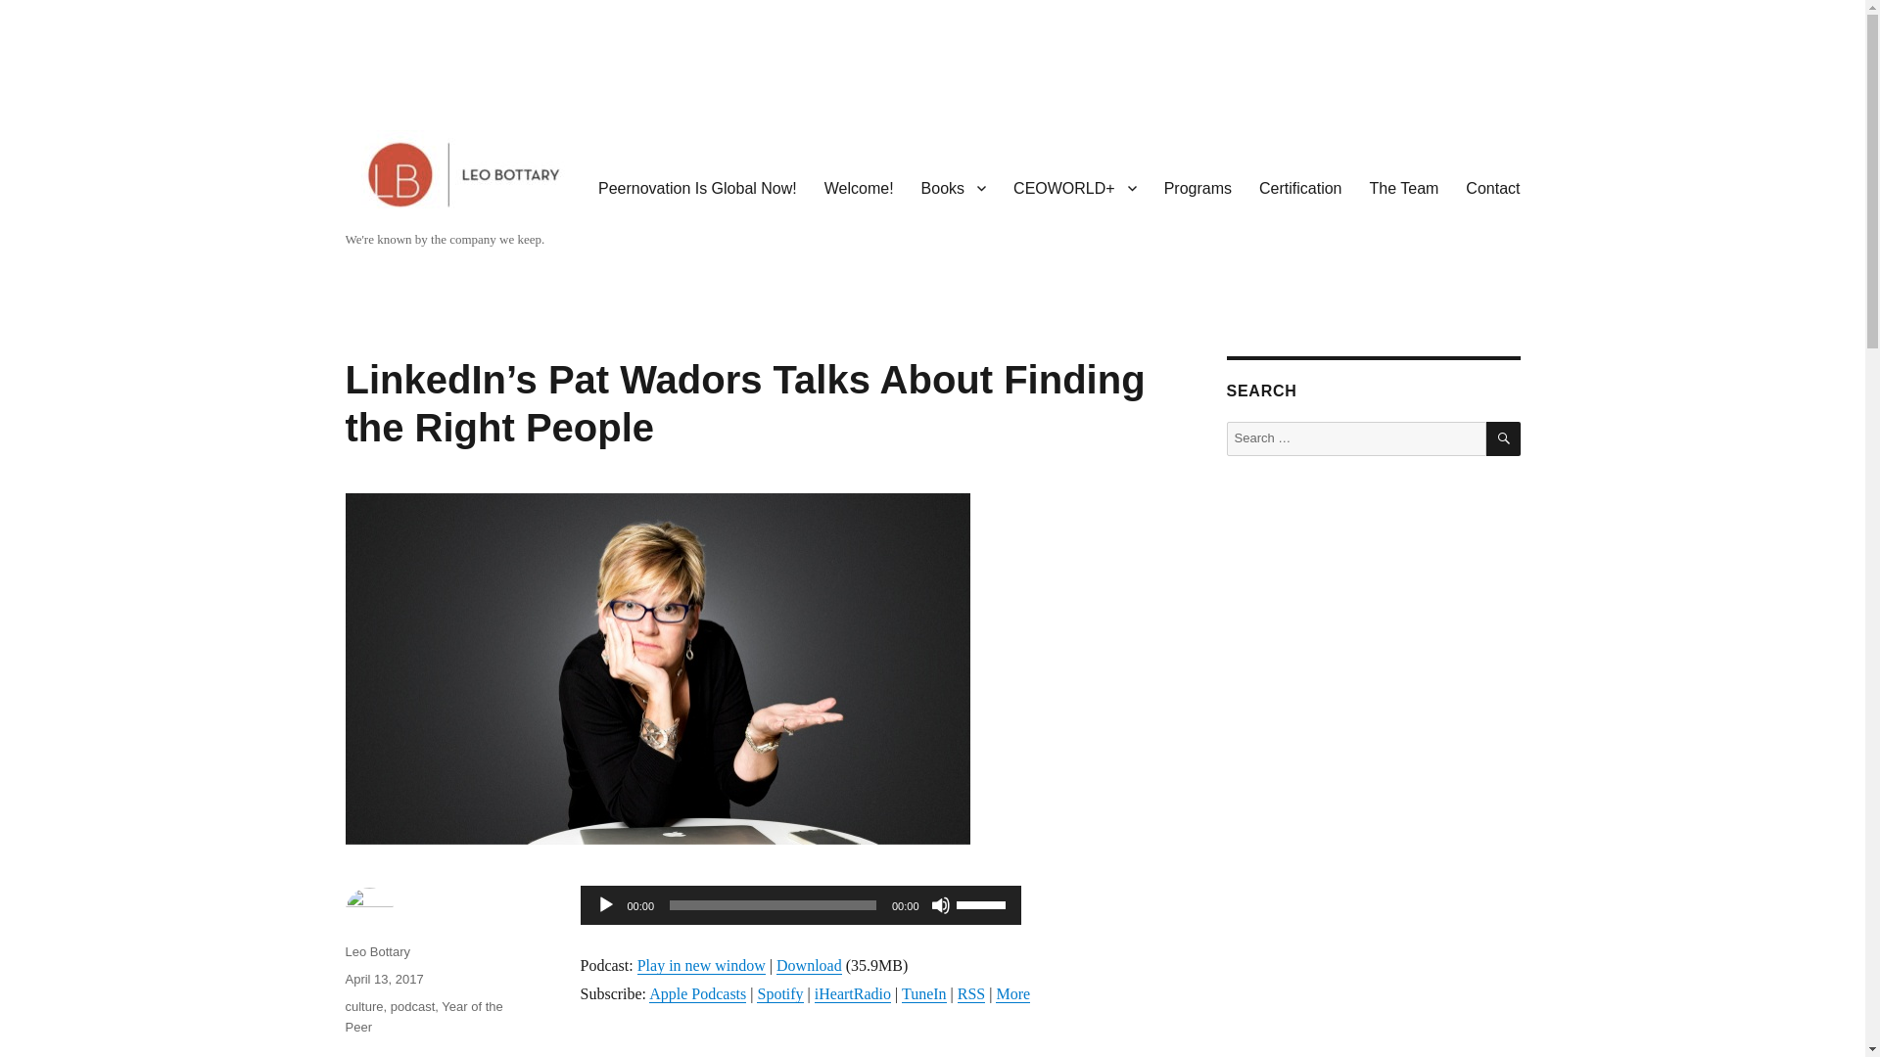 The height and width of the screenshot is (1057, 1880). What do you see at coordinates (852, 992) in the screenshot?
I see `iHeartRadio` at bounding box center [852, 992].